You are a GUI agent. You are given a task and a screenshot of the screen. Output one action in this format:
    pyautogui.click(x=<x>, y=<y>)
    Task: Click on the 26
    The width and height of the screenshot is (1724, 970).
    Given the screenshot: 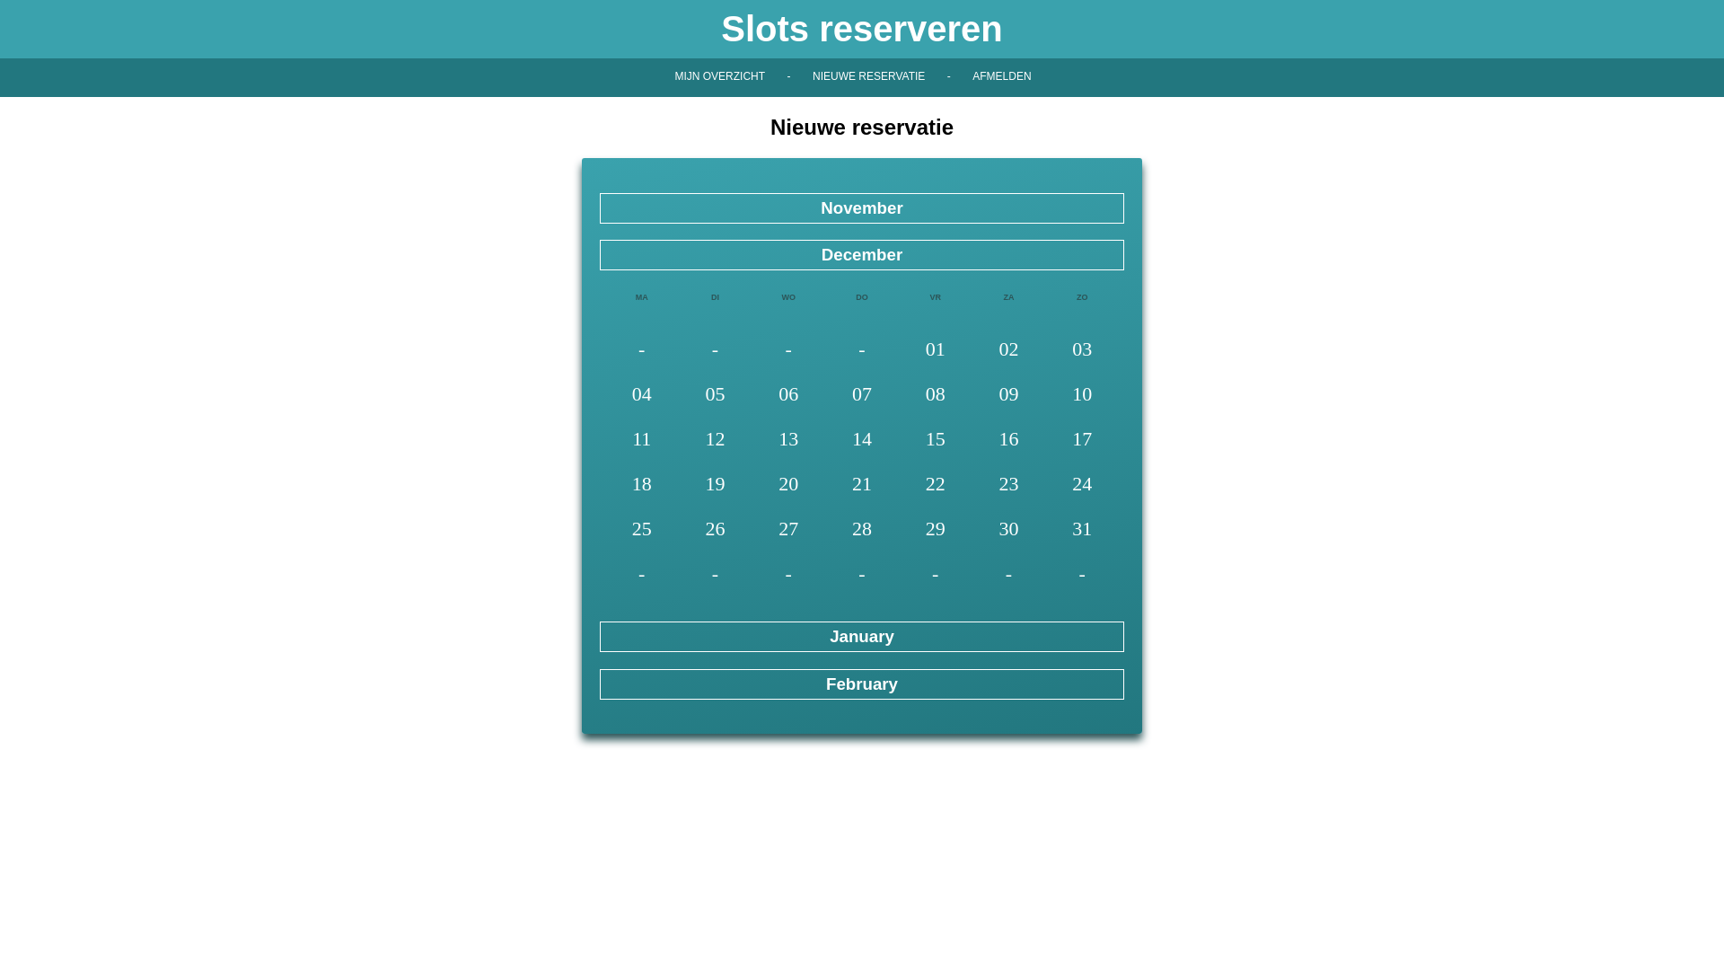 What is the action you would take?
    pyautogui.click(x=716, y=530)
    